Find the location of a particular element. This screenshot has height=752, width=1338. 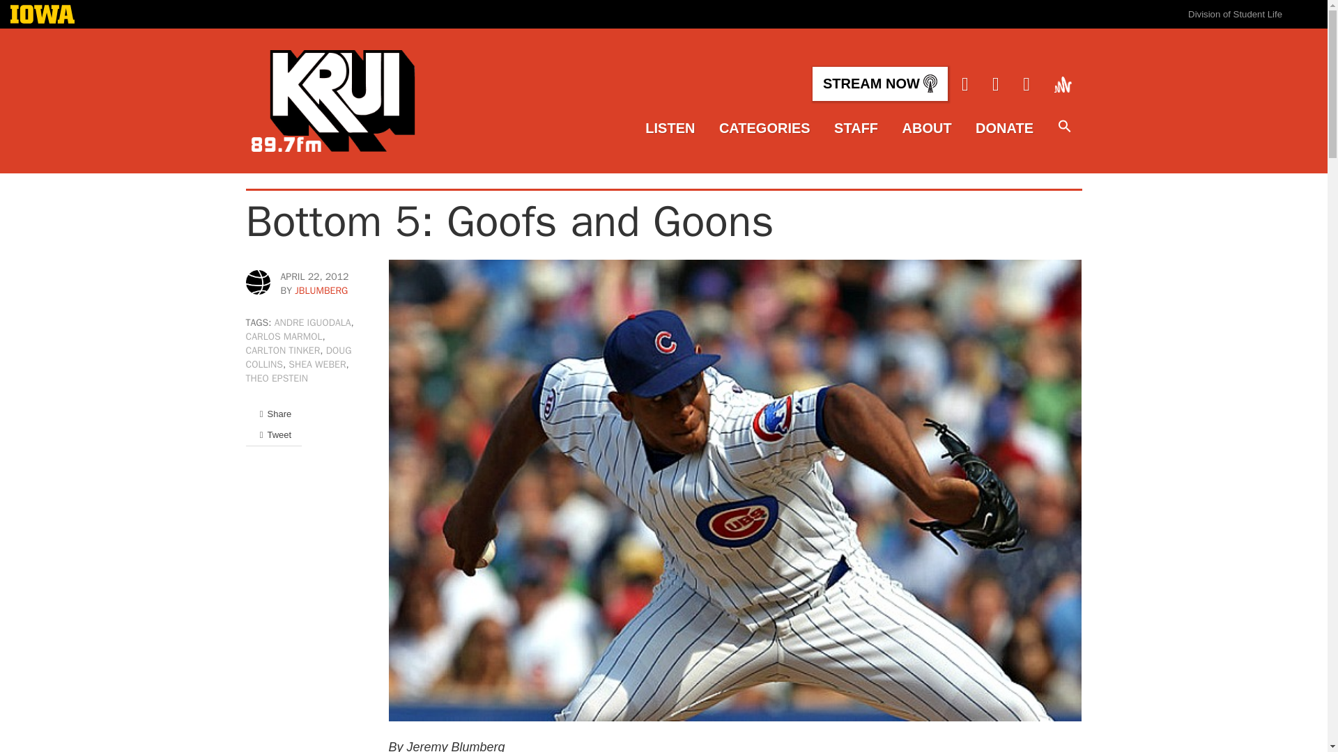

ABOUT is located at coordinates (927, 128).